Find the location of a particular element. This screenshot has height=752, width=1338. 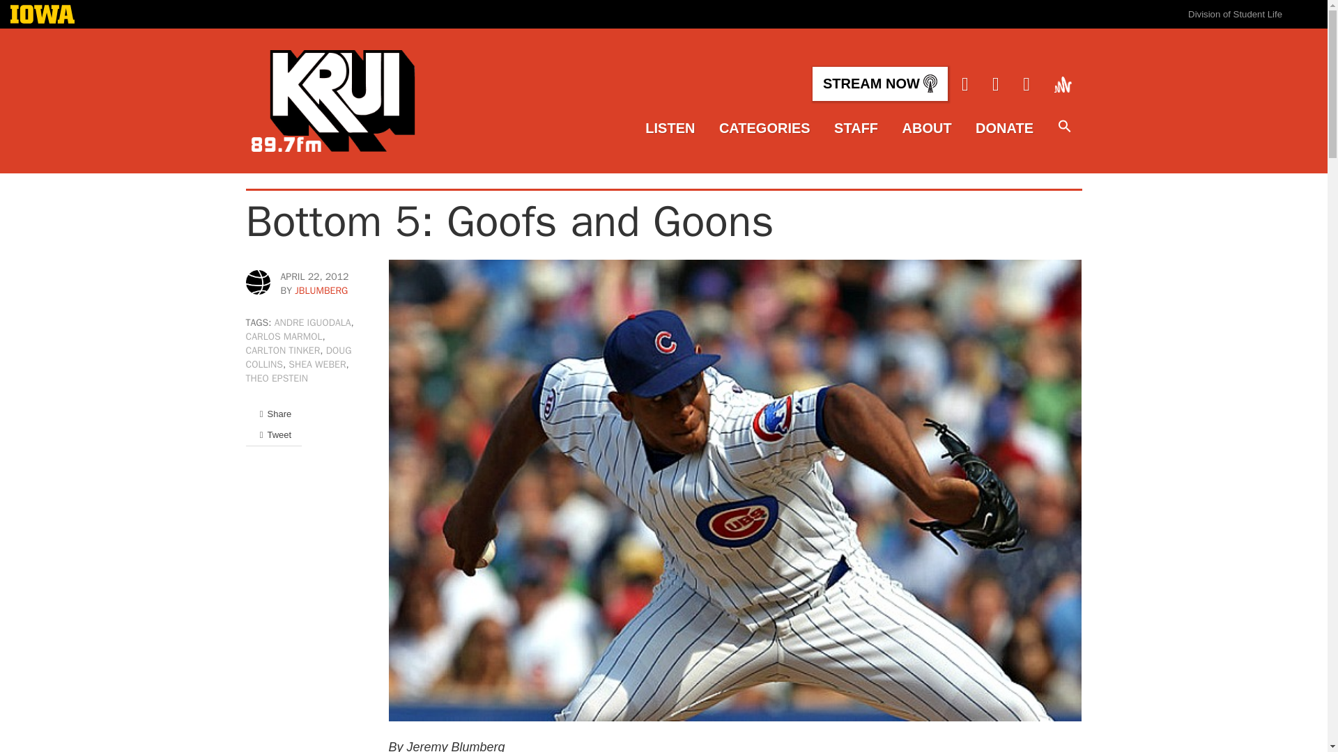

ABOUT is located at coordinates (927, 128).